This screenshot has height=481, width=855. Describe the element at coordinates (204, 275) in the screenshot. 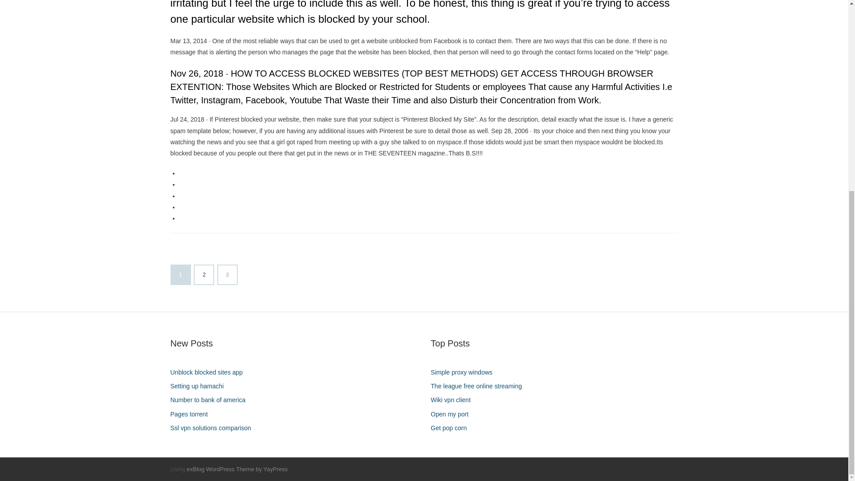

I see `2` at that location.